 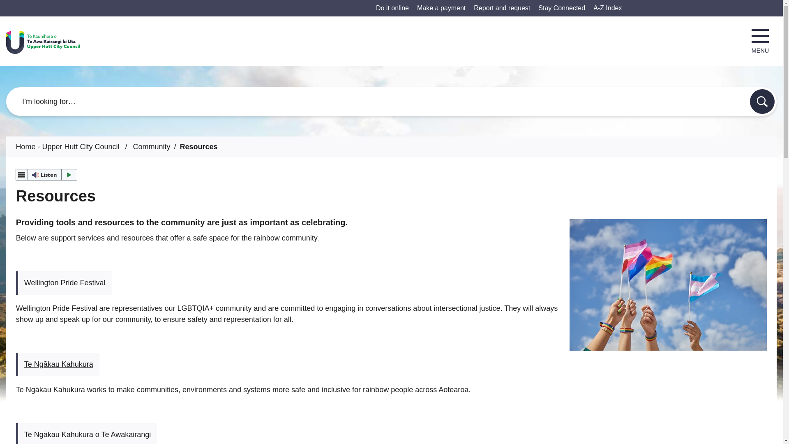 I want to click on Upper Hutt City Council - Home - Logo, so click(x=43, y=42).